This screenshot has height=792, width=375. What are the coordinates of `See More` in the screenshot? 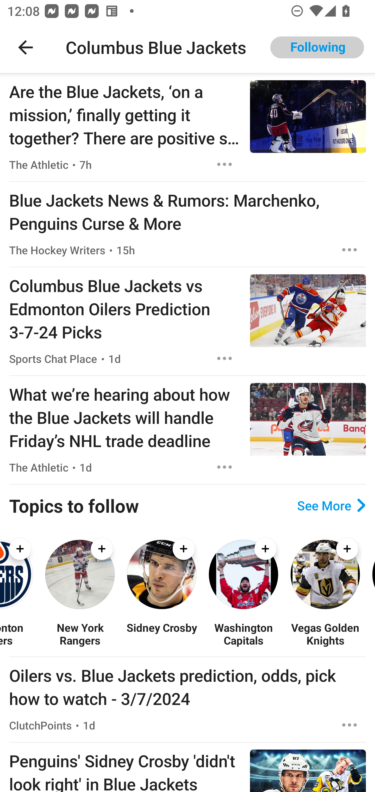 It's located at (331, 505).